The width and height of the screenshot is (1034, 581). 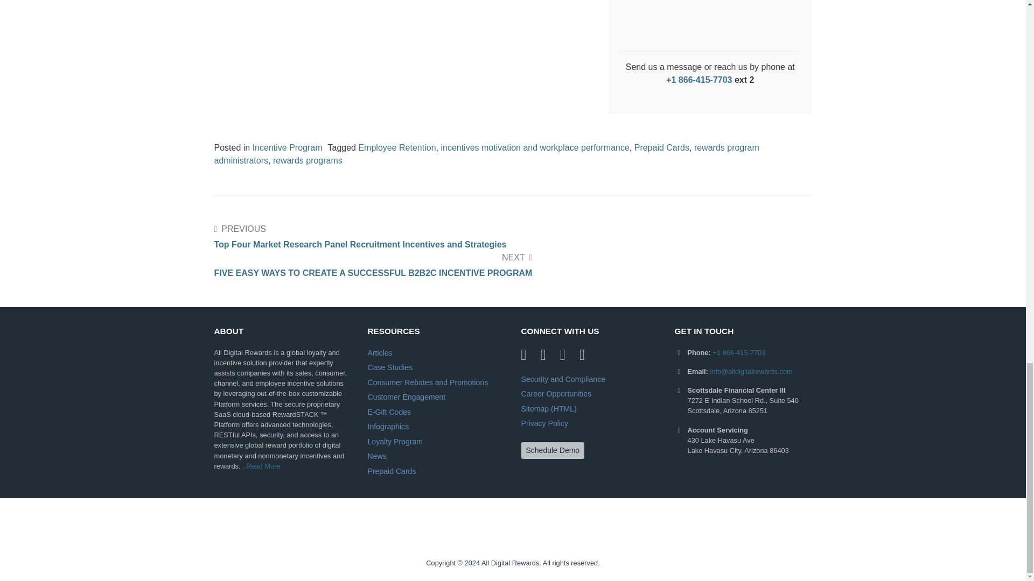 What do you see at coordinates (376, 456) in the screenshot?
I see `News` at bounding box center [376, 456].